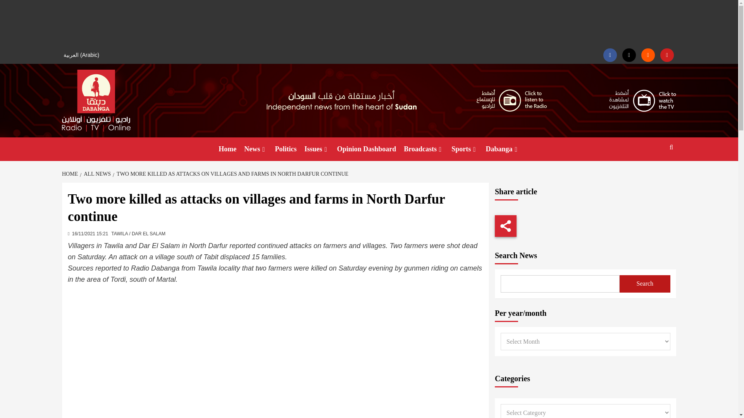 This screenshot has height=418, width=744. I want to click on Sports, so click(464, 149).